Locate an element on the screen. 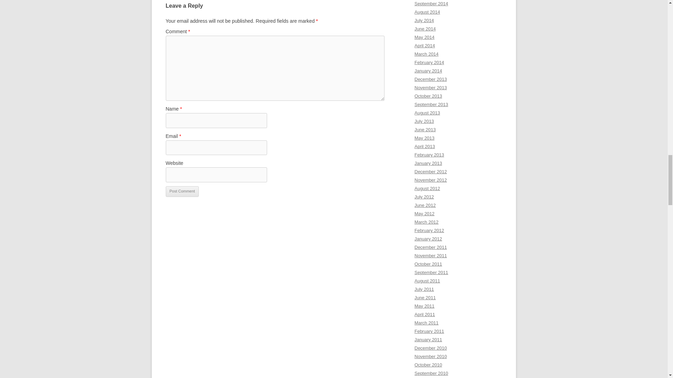 The width and height of the screenshot is (673, 378). Post Comment is located at coordinates (182, 191).